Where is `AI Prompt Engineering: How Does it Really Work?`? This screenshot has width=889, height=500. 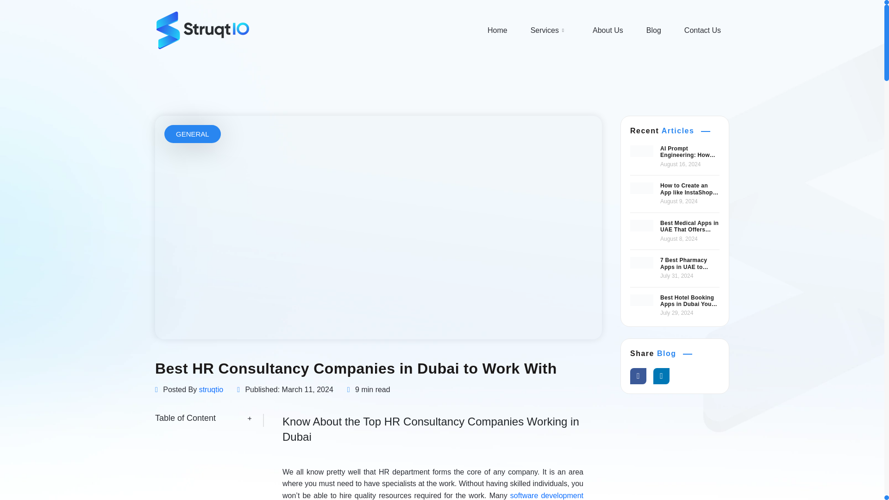
AI Prompt Engineering: How Does it Really Work? is located at coordinates (690, 152).